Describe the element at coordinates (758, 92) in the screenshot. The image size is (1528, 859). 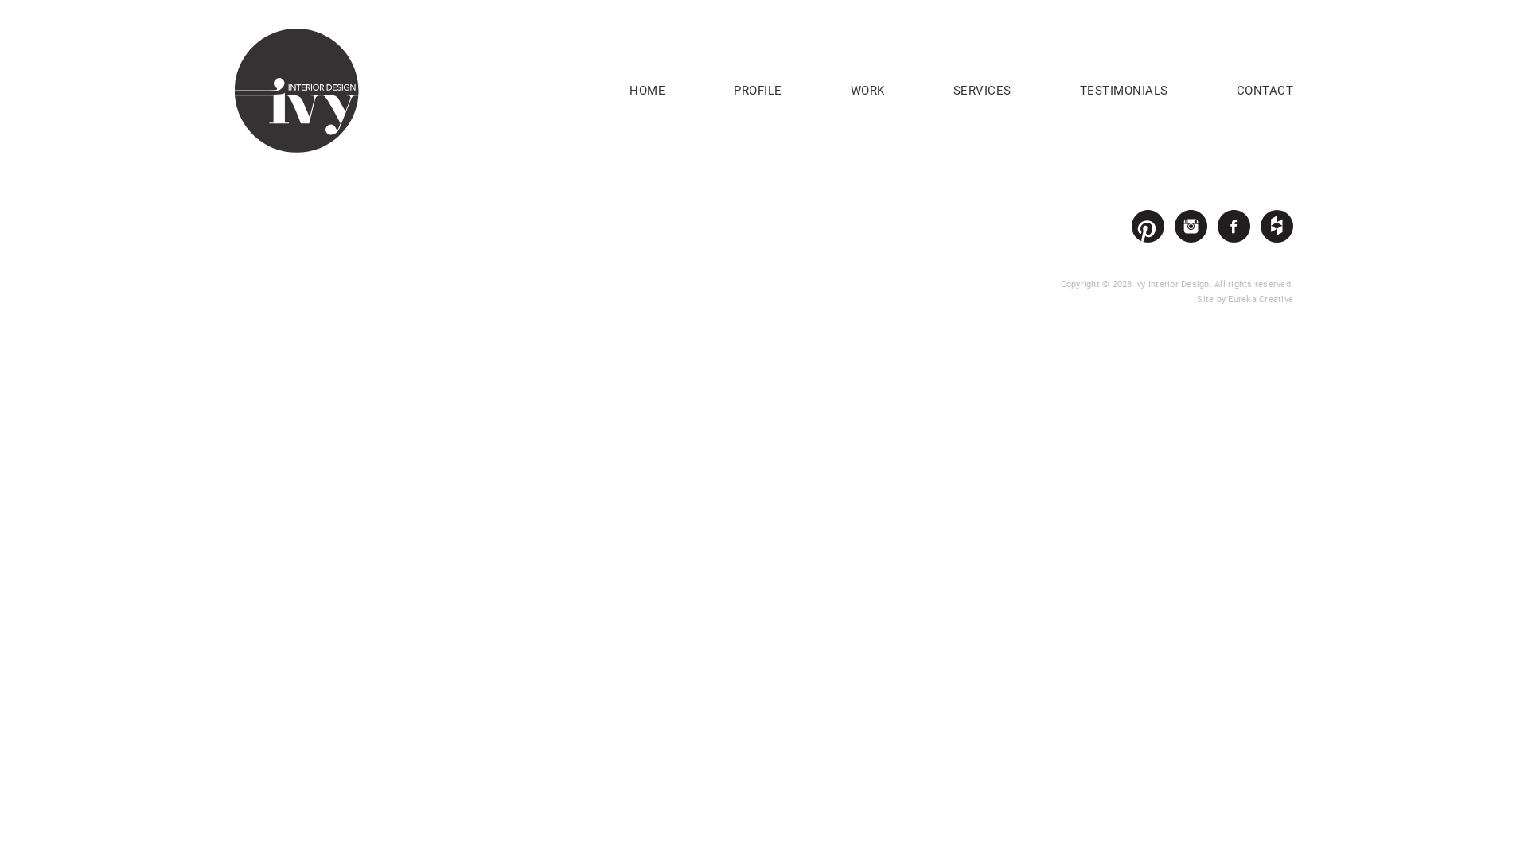
I see `PROFILE` at that location.